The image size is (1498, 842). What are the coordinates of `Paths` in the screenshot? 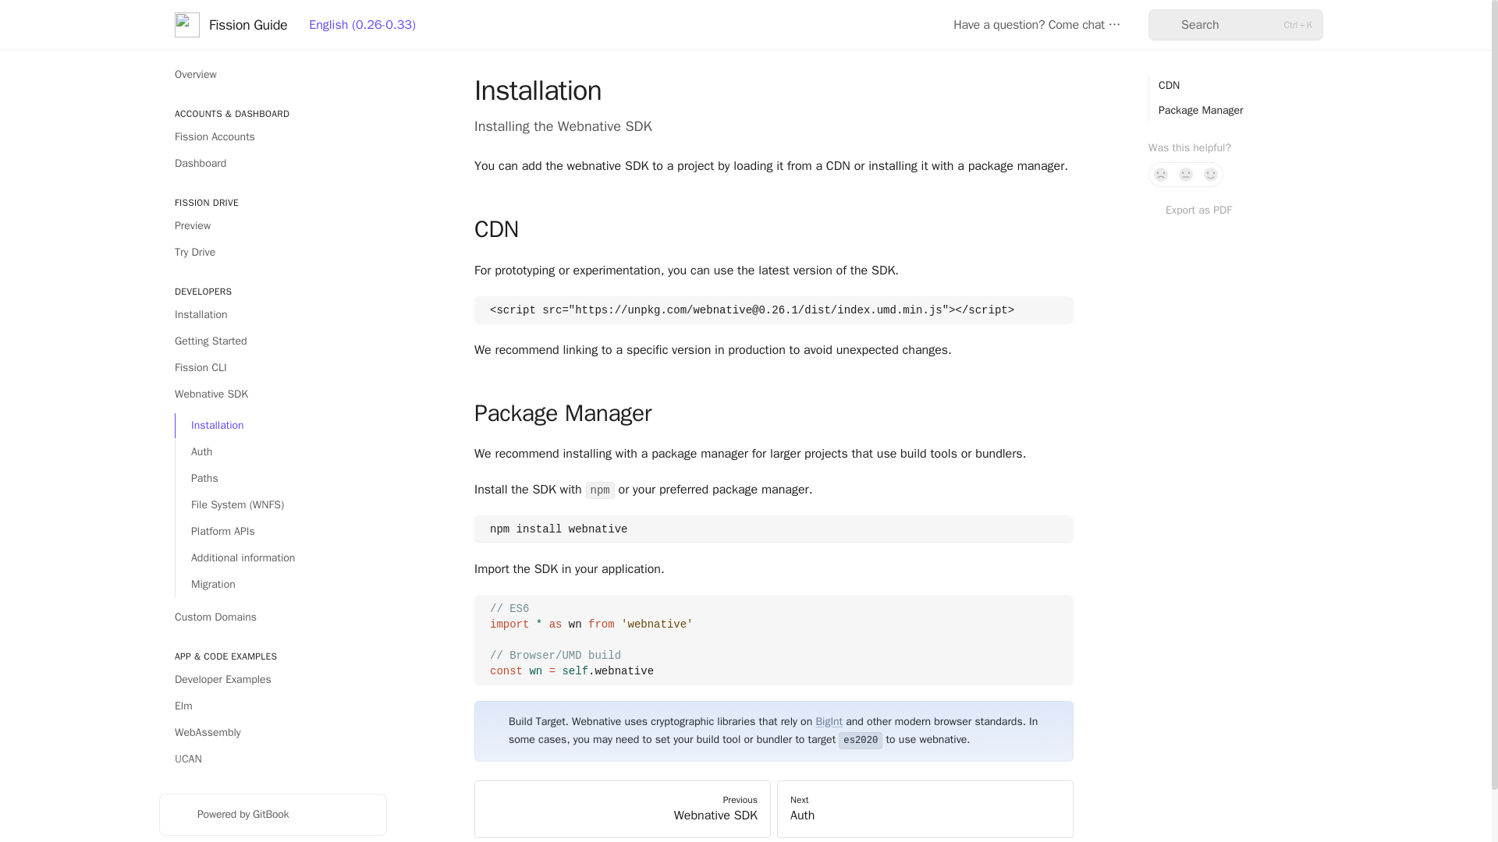 It's located at (281, 479).